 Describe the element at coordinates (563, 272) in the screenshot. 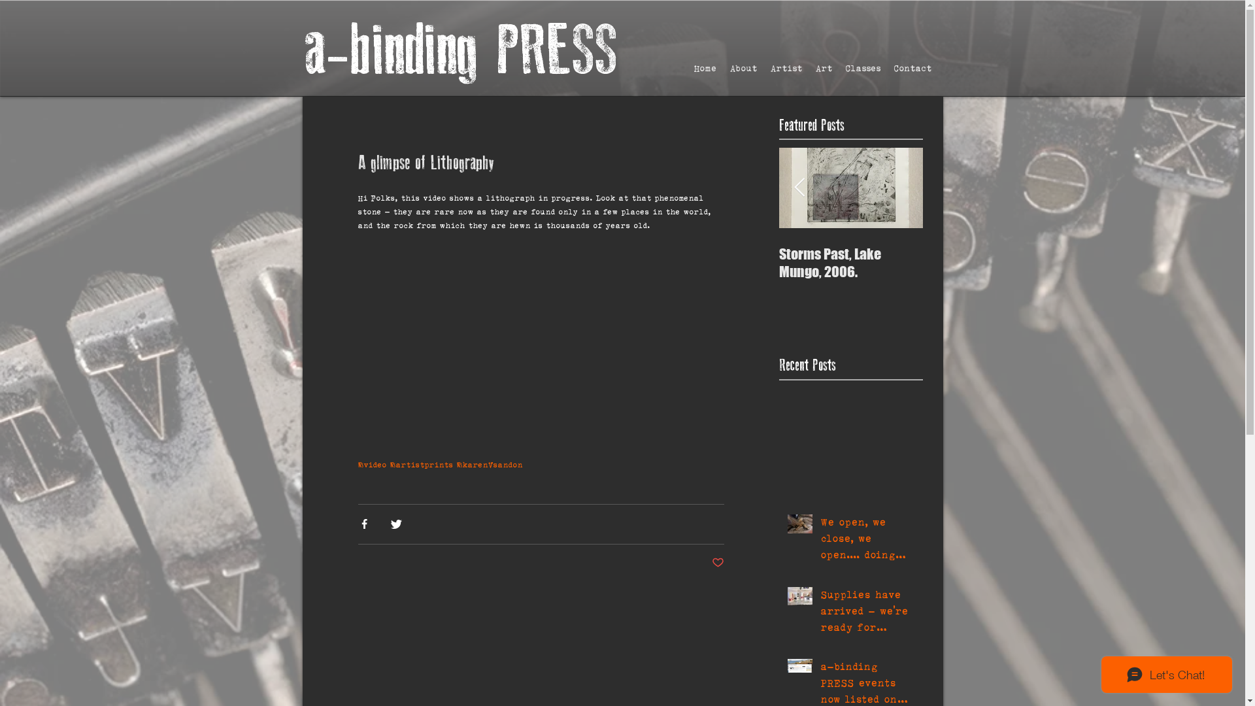

I see `a-binding PRESS events now listed on visitbasscoast.com.` at that location.